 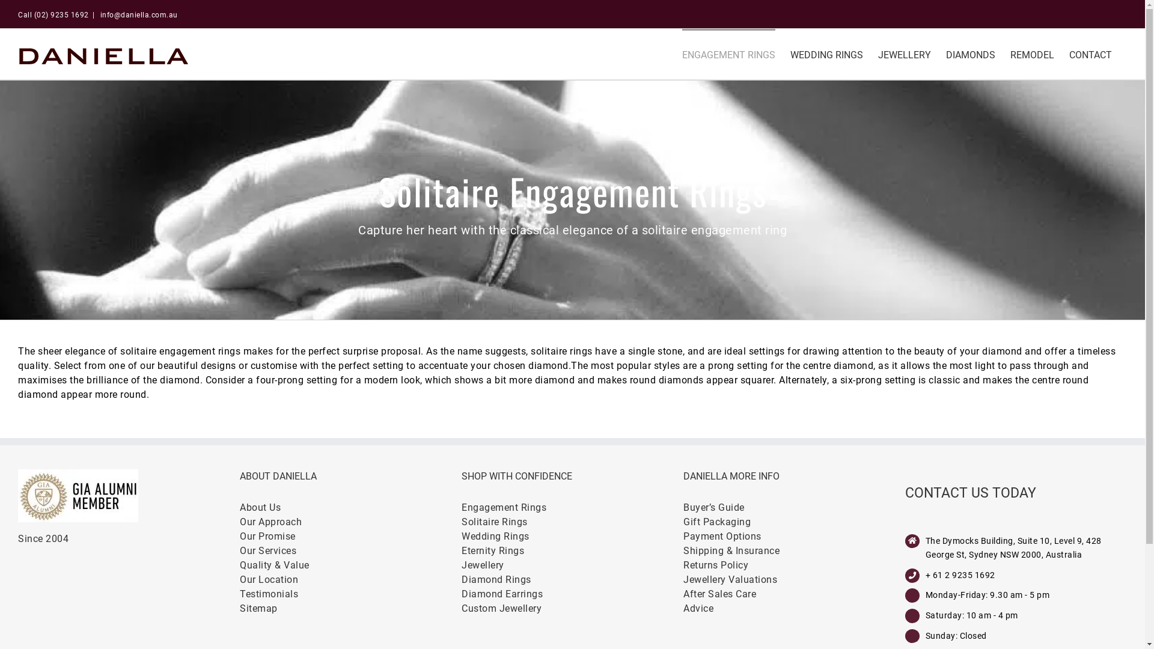 I want to click on Eternity Rings, so click(x=572, y=550).